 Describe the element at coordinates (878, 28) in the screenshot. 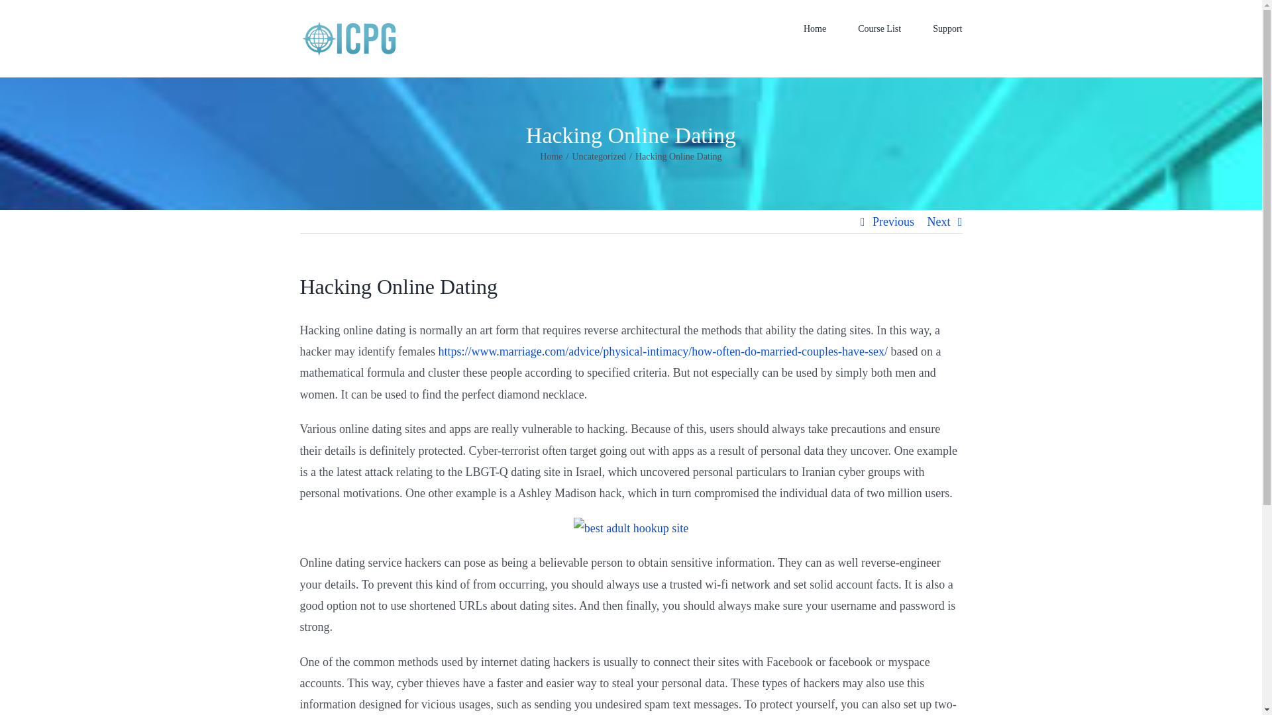

I see `Course List` at that location.